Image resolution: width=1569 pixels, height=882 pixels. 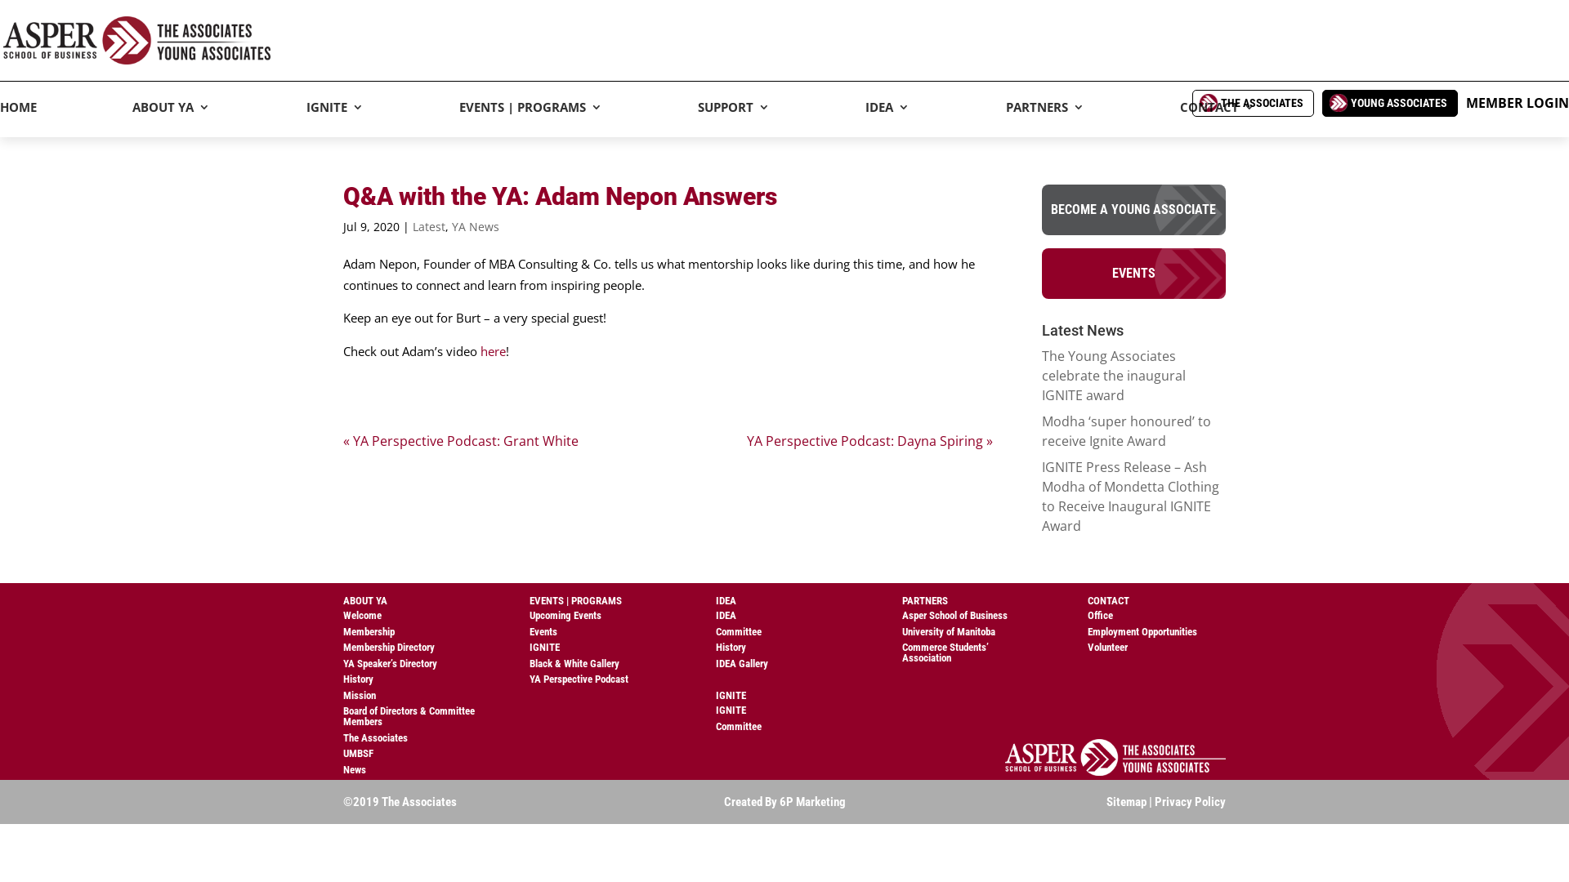 I want to click on Committee, so click(x=739, y=632).